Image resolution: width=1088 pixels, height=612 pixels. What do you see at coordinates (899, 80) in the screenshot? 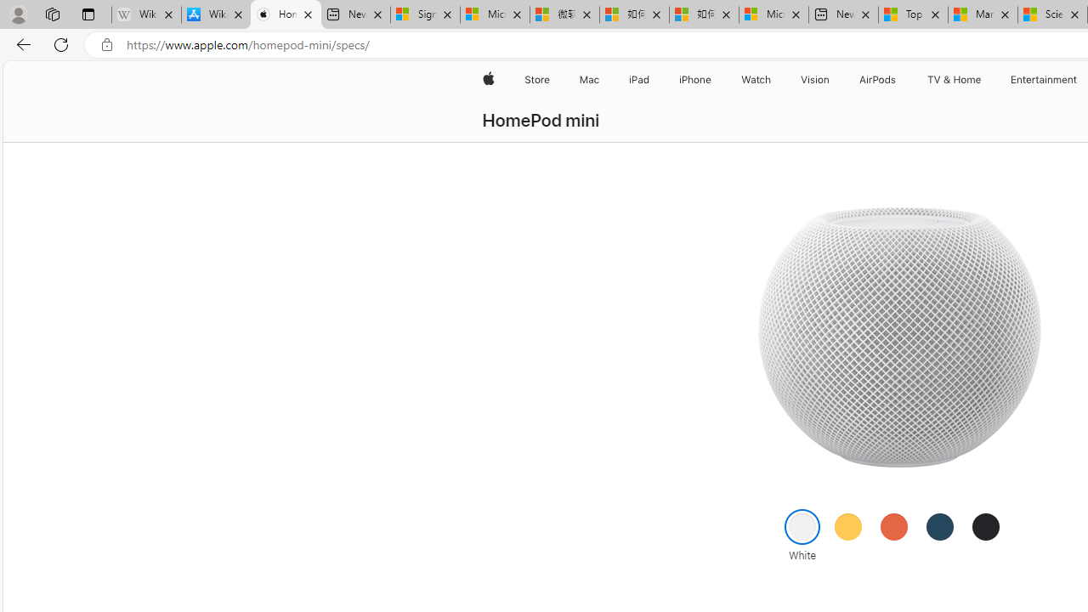
I see `AirPods menu` at bounding box center [899, 80].